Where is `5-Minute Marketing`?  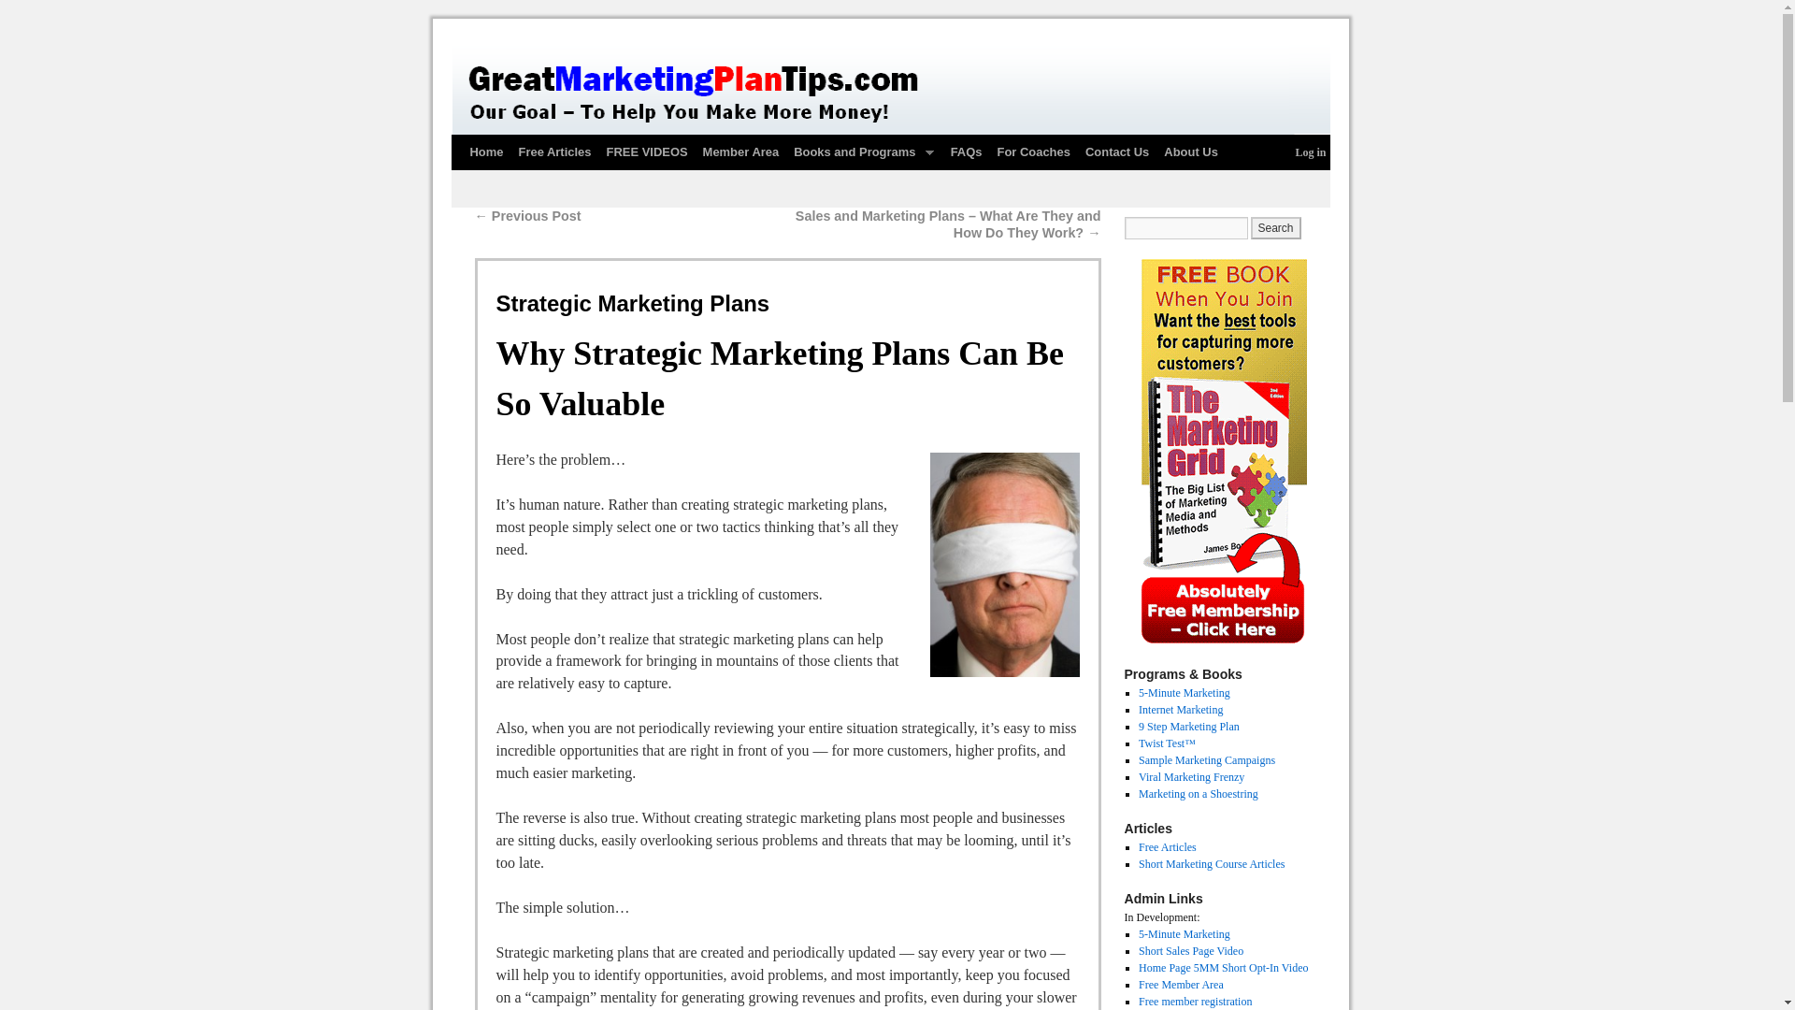
5-Minute Marketing is located at coordinates (1184, 693).